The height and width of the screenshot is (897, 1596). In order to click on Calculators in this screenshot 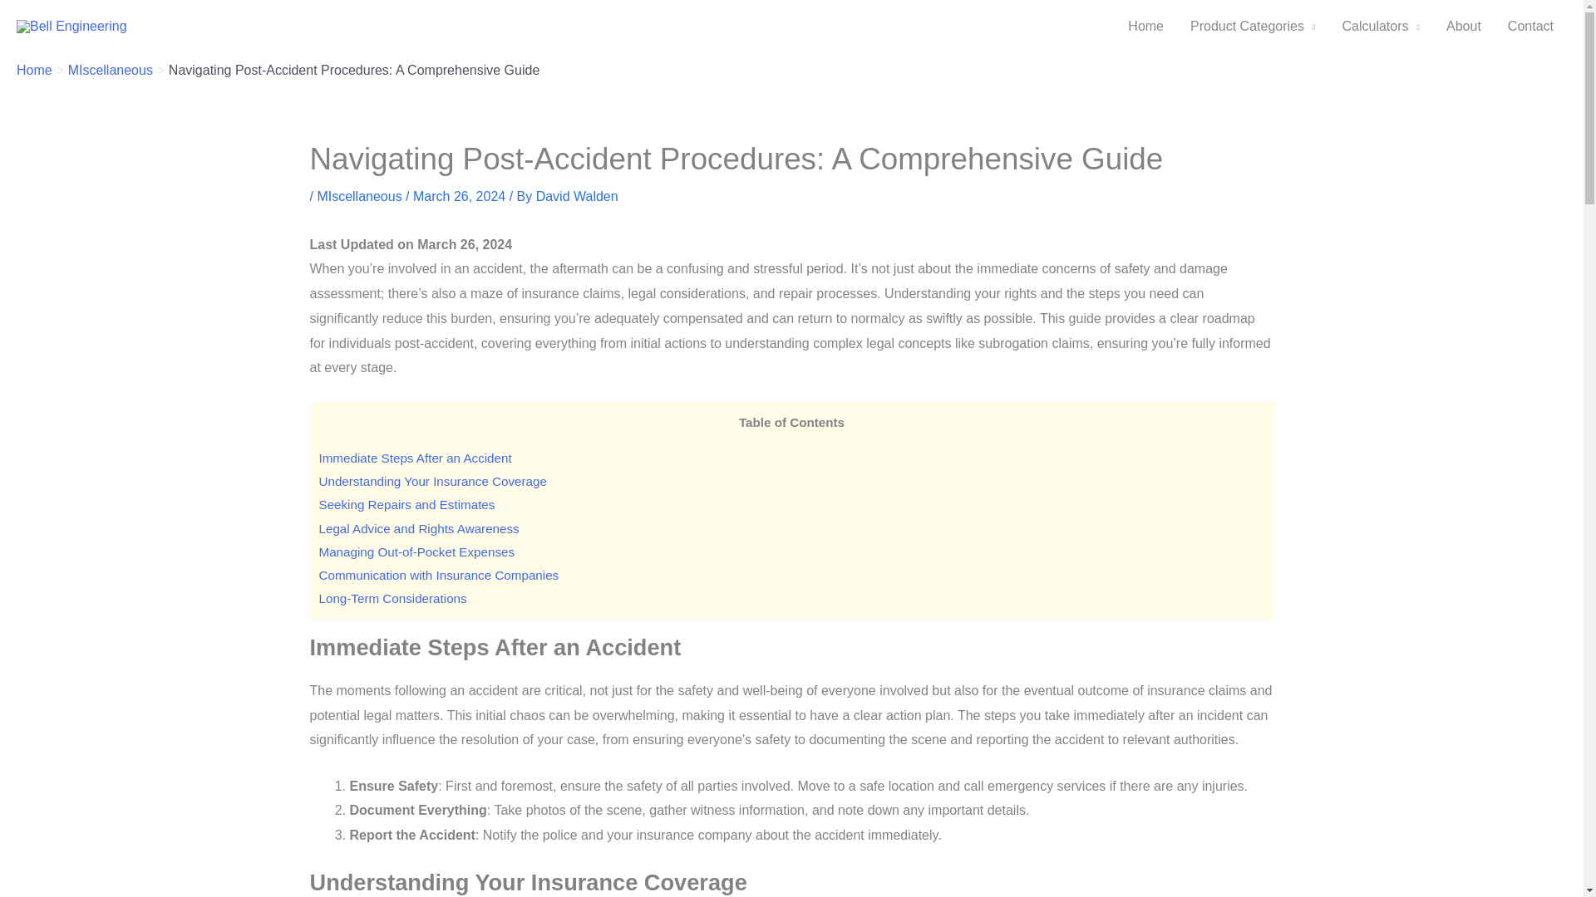, I will do `click(1380, 27)`.